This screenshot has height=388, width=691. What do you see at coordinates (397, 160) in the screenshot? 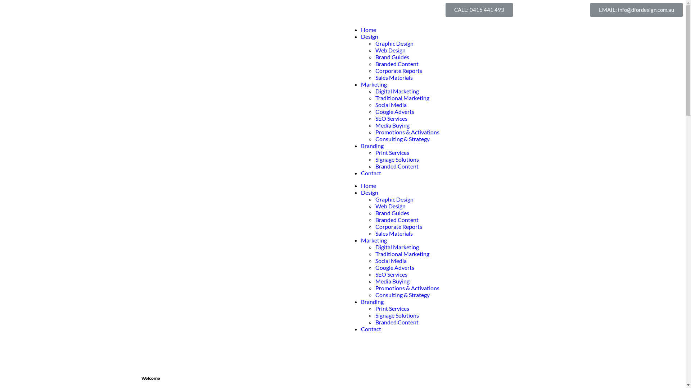
I see `Signage Solutions` at bounding box center [397, 160].